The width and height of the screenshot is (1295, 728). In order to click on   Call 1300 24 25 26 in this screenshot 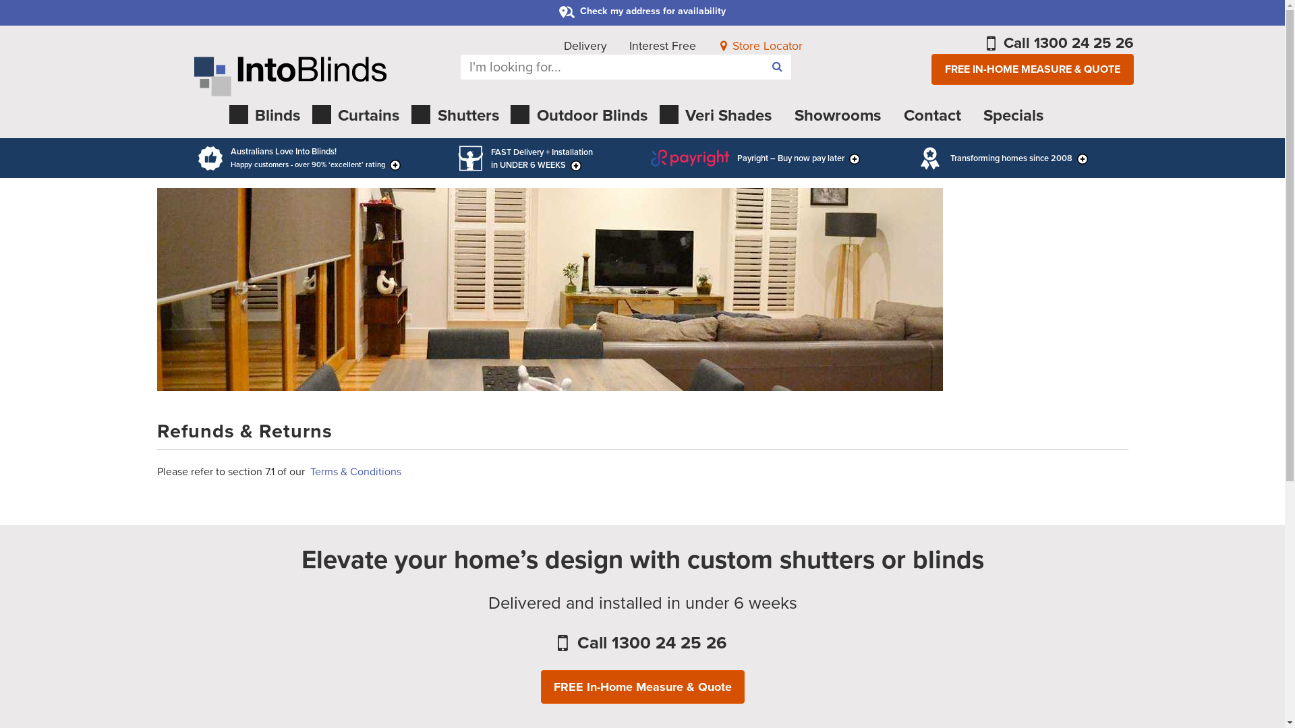, I will do `click(1060, 43)`.